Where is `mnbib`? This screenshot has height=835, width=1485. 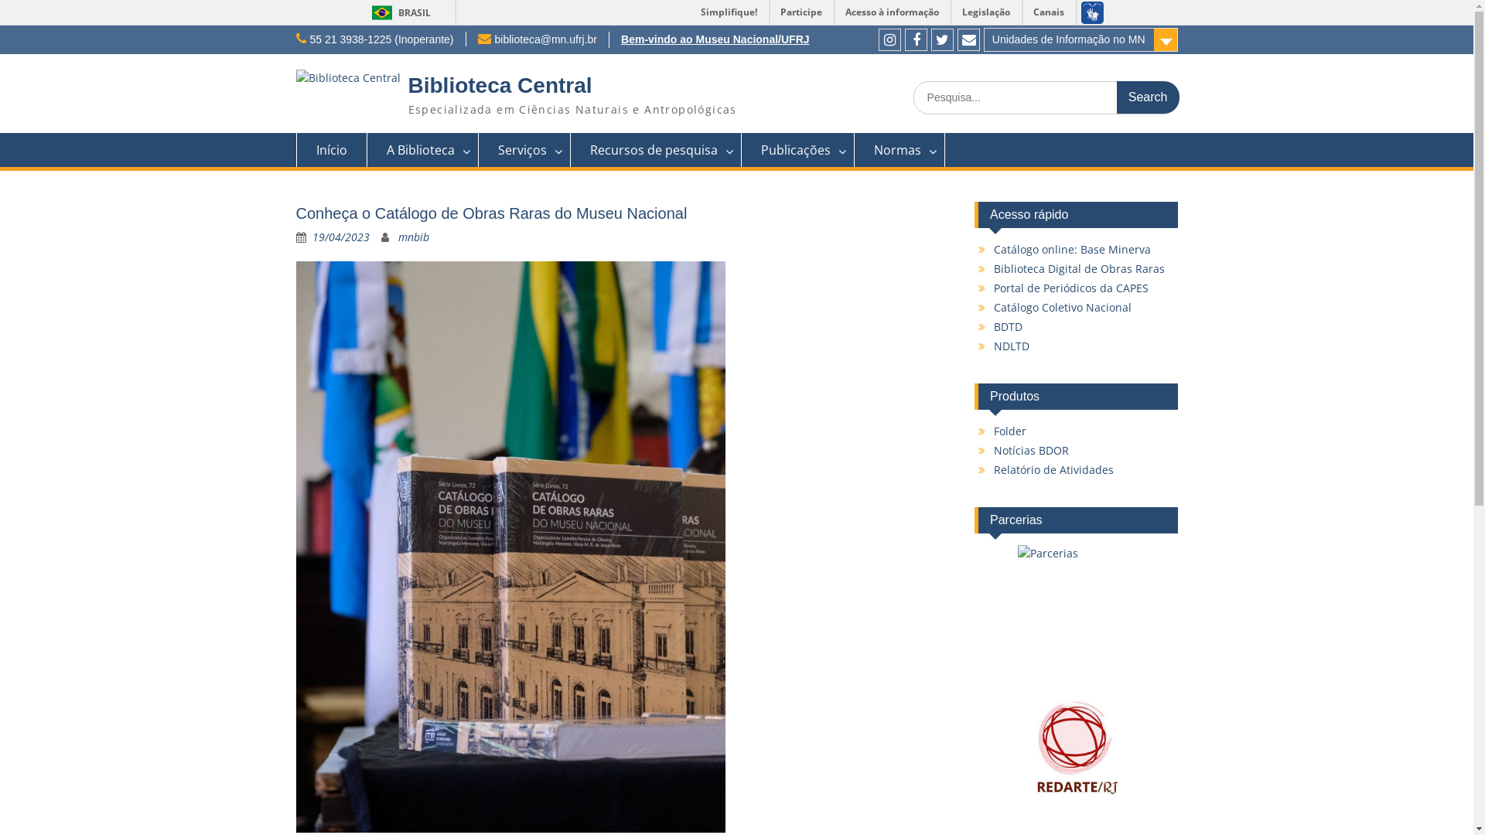 mnbib is located at coordinates (413, 237).